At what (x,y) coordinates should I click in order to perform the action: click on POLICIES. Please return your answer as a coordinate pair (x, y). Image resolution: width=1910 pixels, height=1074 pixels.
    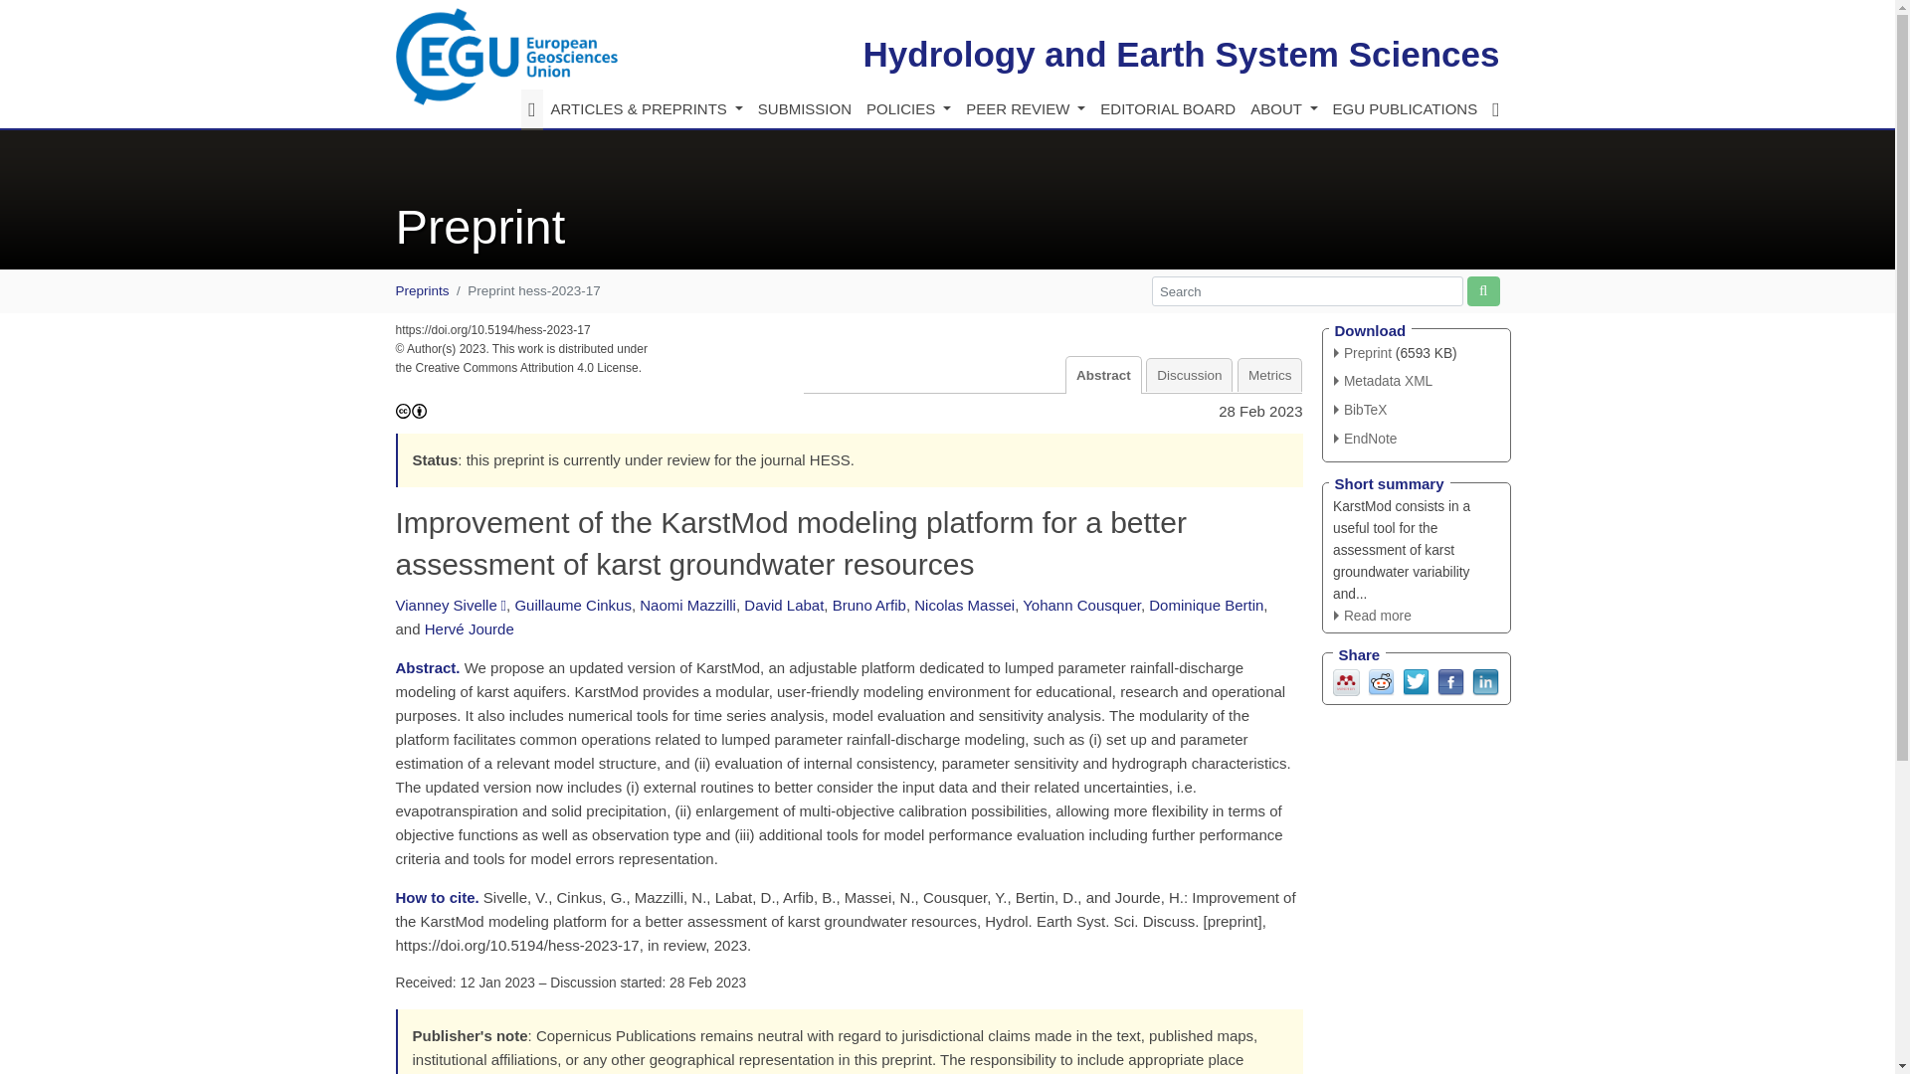
    Looking at the image, I should click on (907, 109).